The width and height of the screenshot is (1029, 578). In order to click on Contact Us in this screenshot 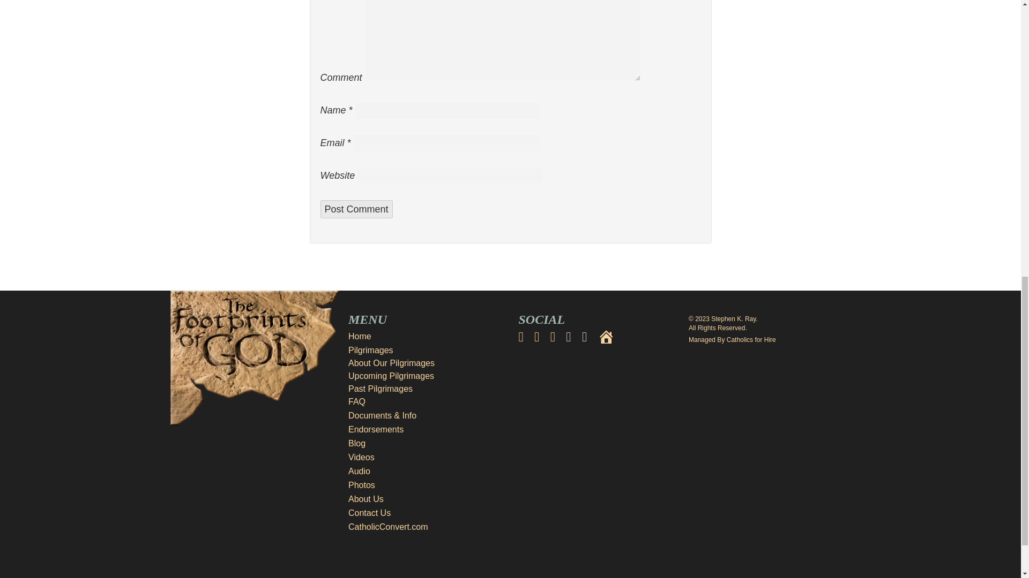, I will do `click(426, 513)`.